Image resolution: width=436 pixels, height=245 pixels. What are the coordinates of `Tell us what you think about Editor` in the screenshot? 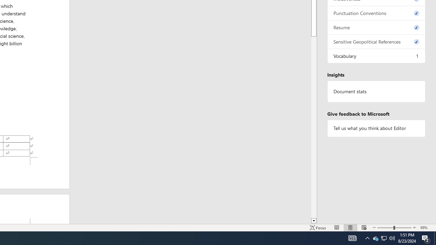 It's located at (376, 128).